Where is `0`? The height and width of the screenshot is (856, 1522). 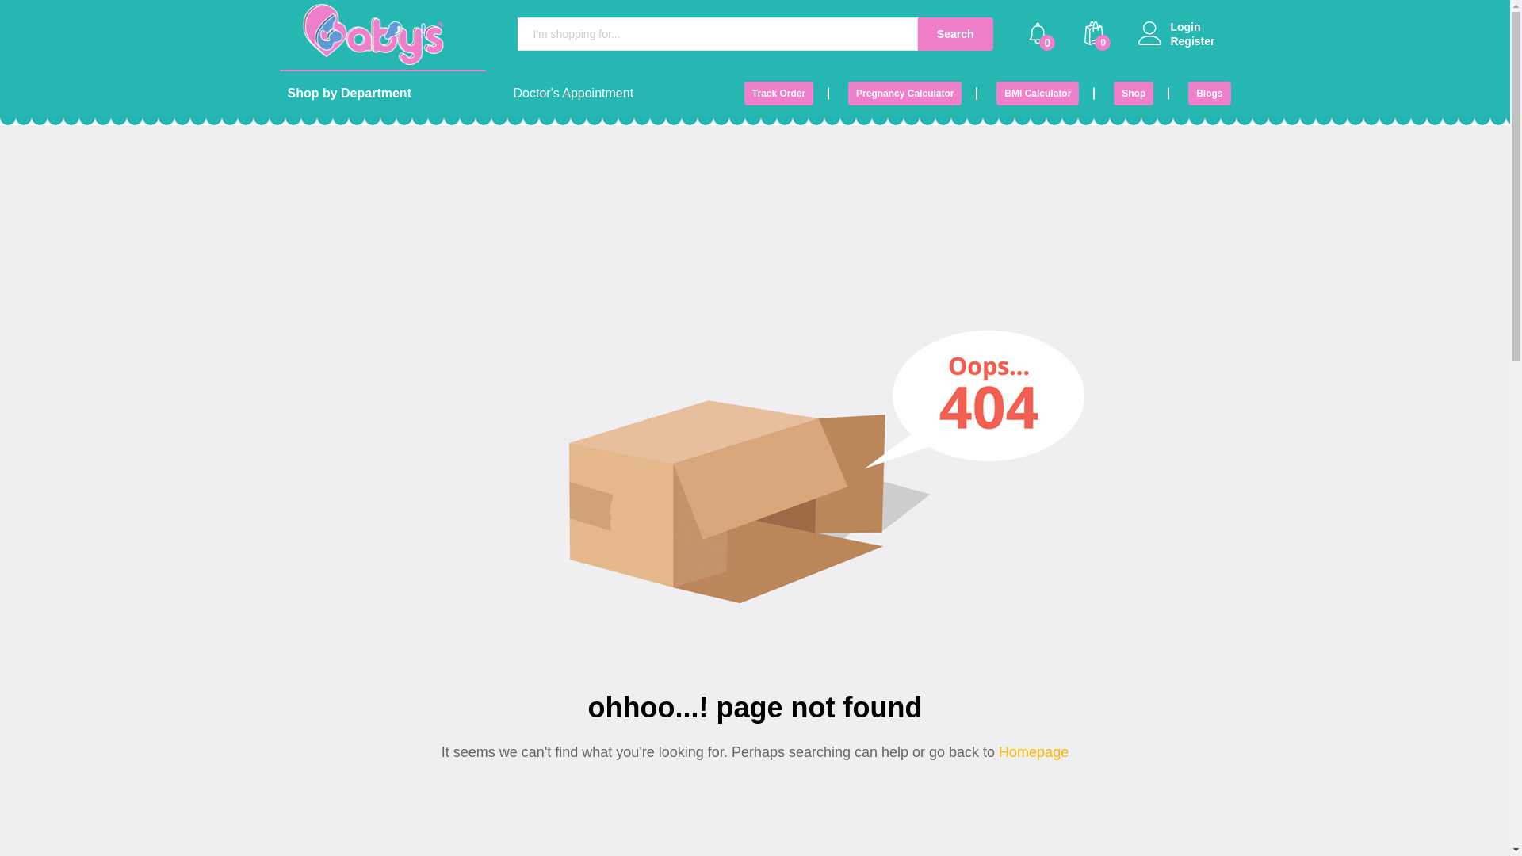 0 is located at coordinates (1094, 34).